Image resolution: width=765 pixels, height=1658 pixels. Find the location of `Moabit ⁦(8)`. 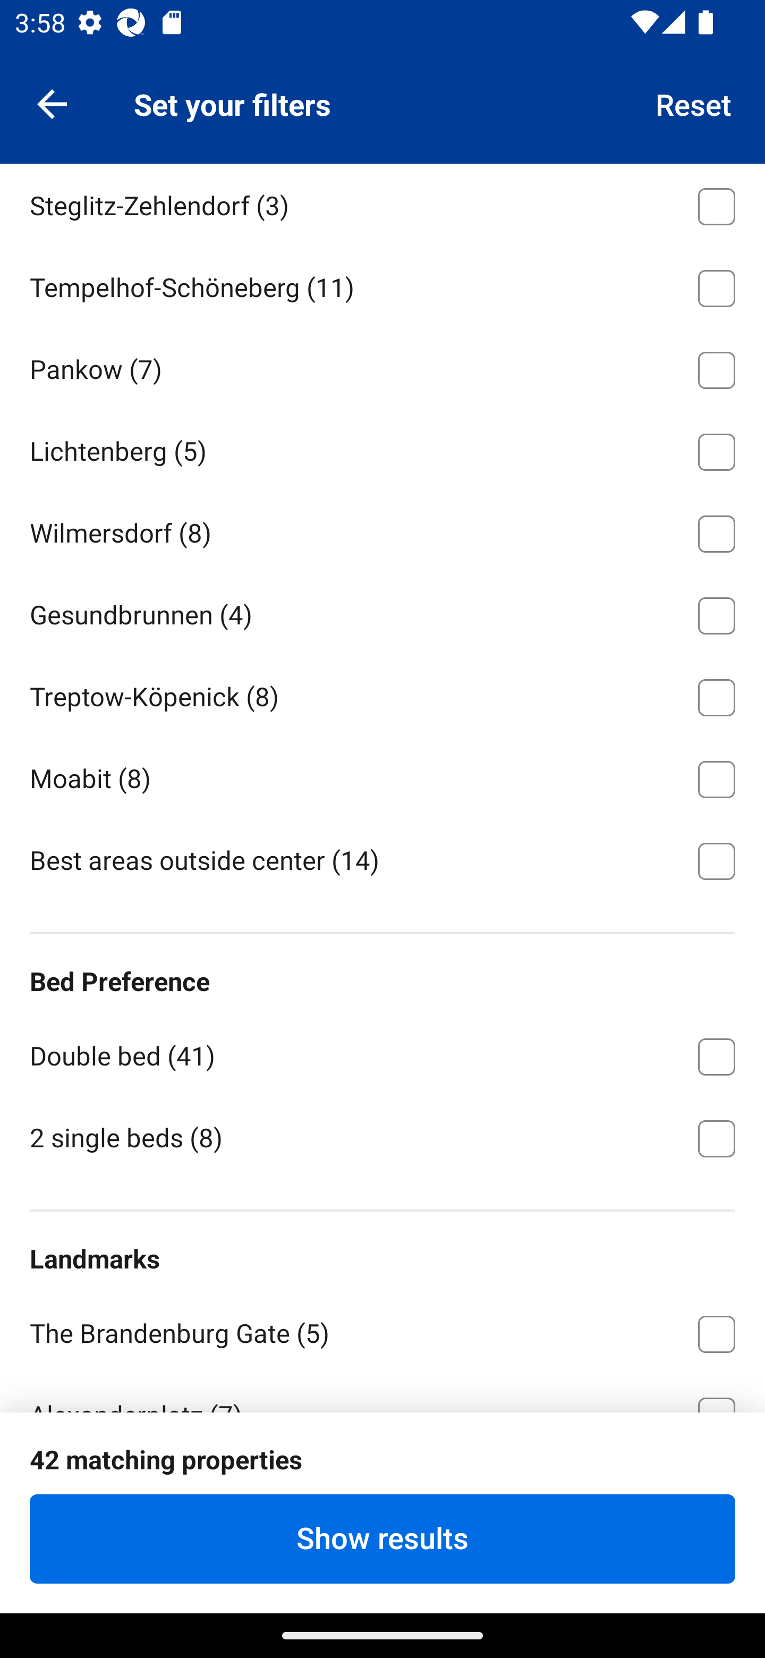

Moabit ⁦(8) is located at coordinates (382, 776).